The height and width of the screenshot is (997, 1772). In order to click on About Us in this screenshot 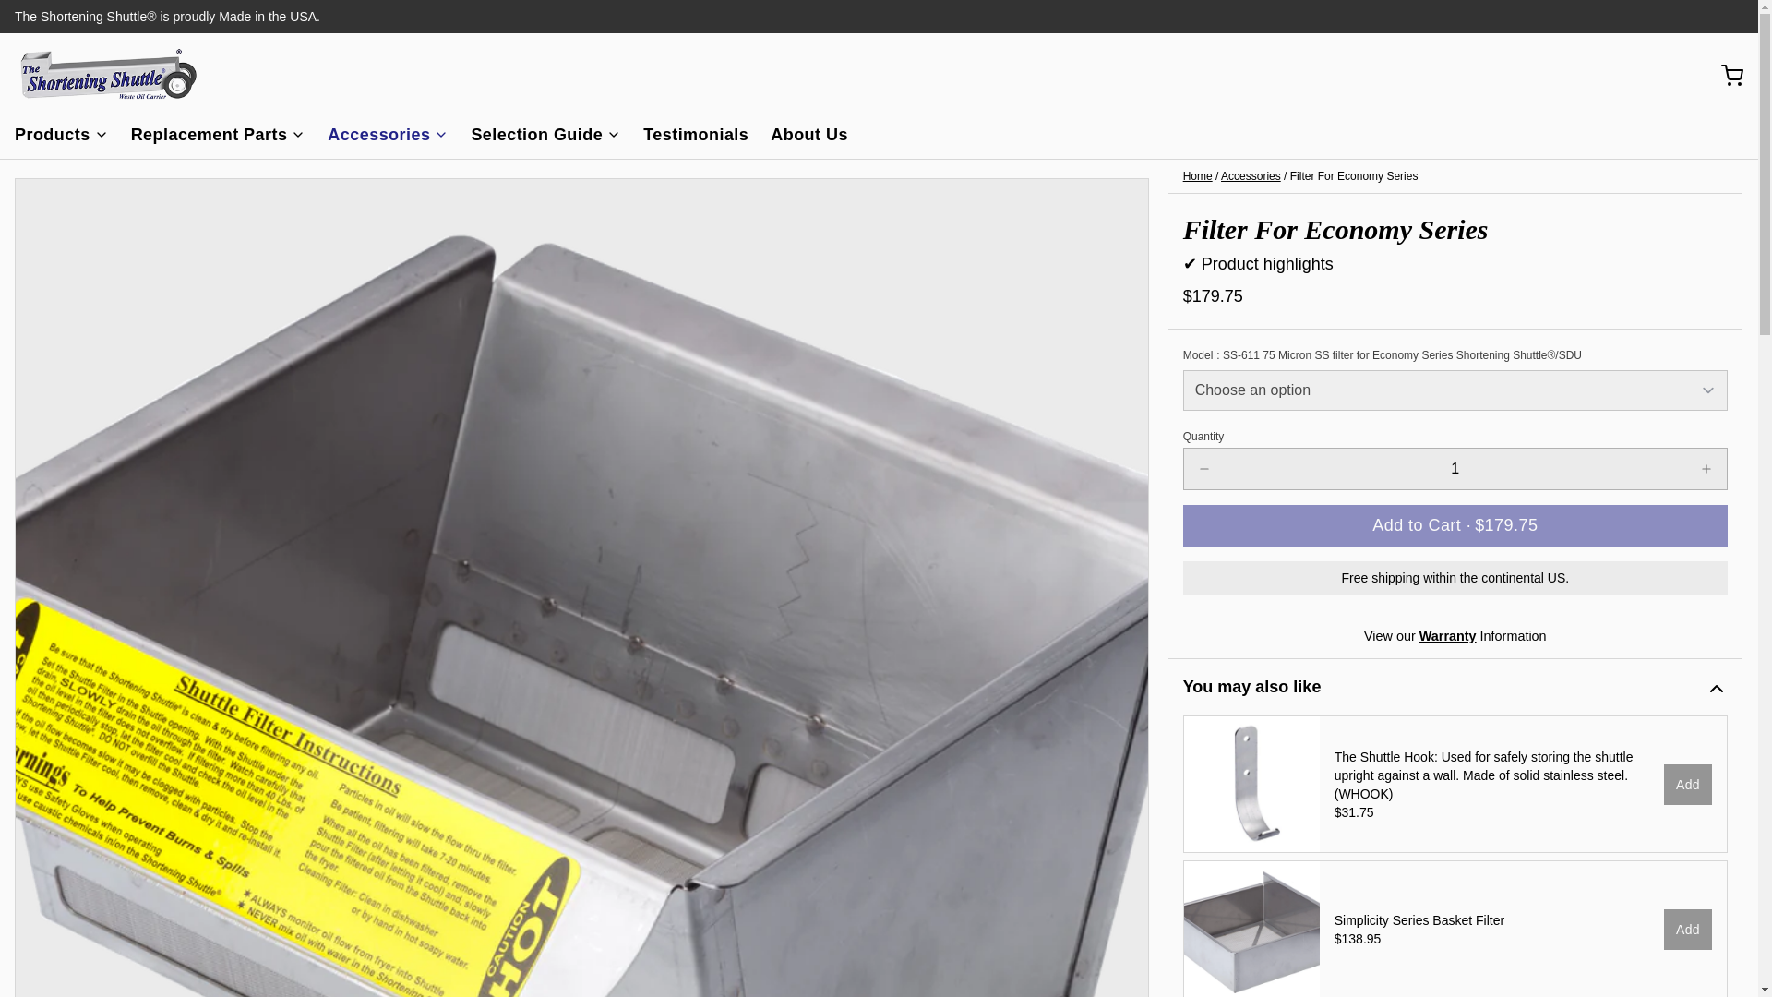, I will do `click(817, 138)`.